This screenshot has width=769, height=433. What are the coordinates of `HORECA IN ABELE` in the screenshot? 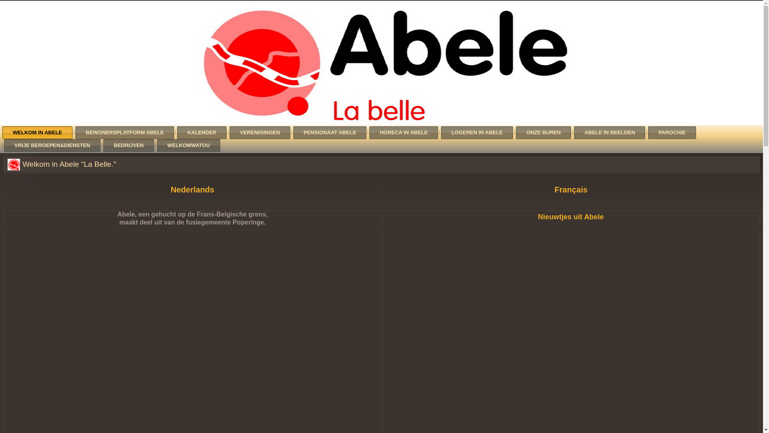 It's located at (404, 133).